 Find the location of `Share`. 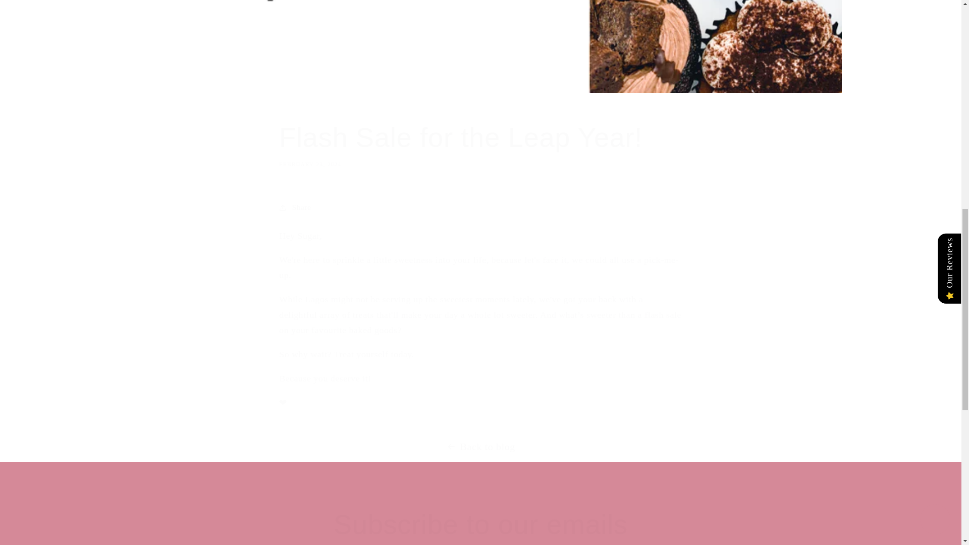

Share is located at coordinates (480, 207).